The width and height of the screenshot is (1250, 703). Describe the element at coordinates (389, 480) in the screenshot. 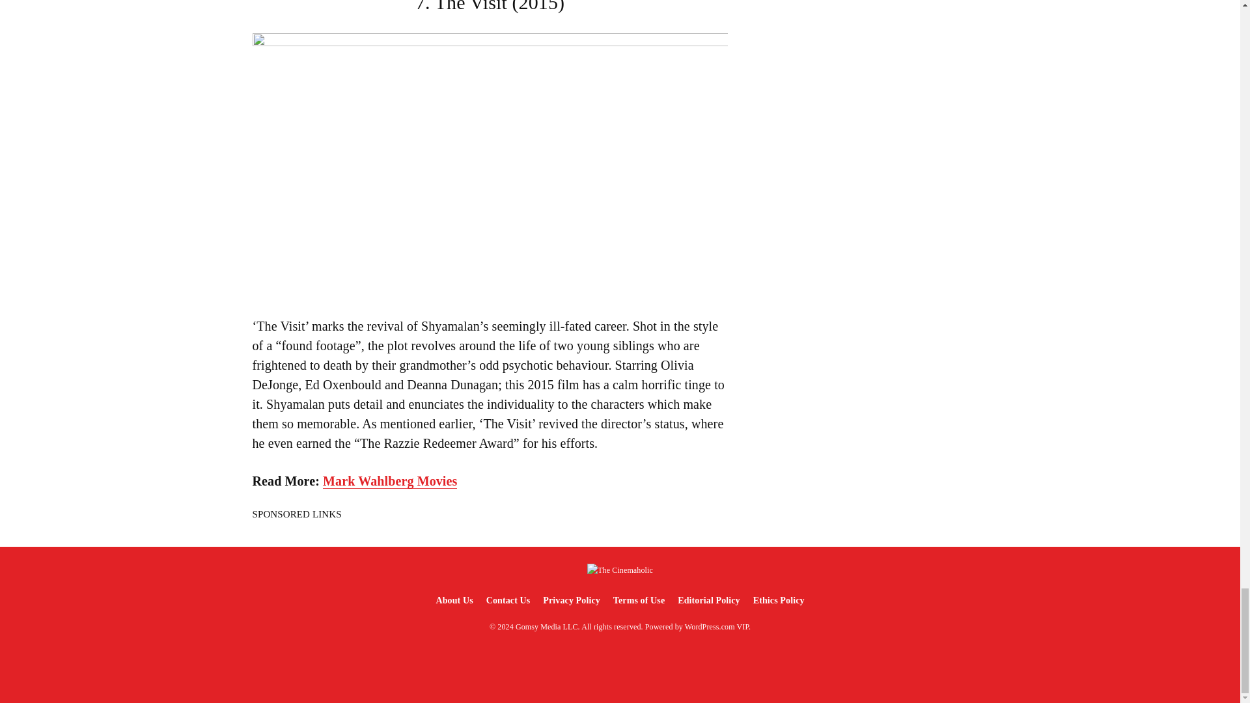

I see `Mark Wahlberg Movies` at that location.